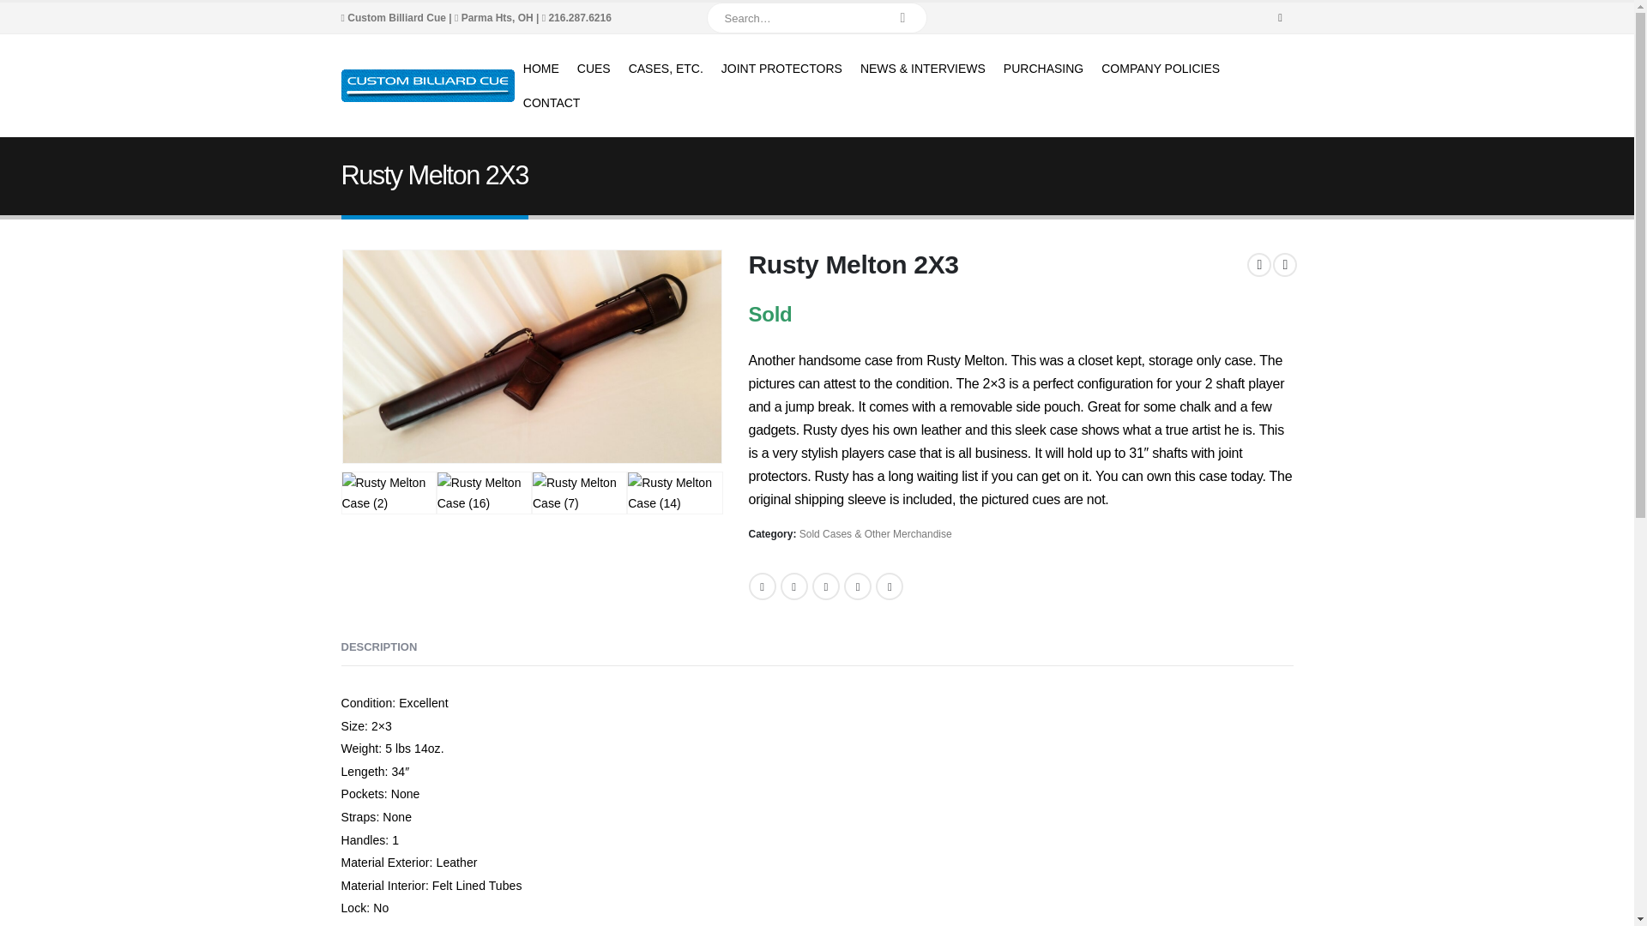 The height and width of the screenshot is (926, 1647). What do you see at coordinates (594, 69) in the screenshot?
I see `CUES` at bounding box center [594, 69].